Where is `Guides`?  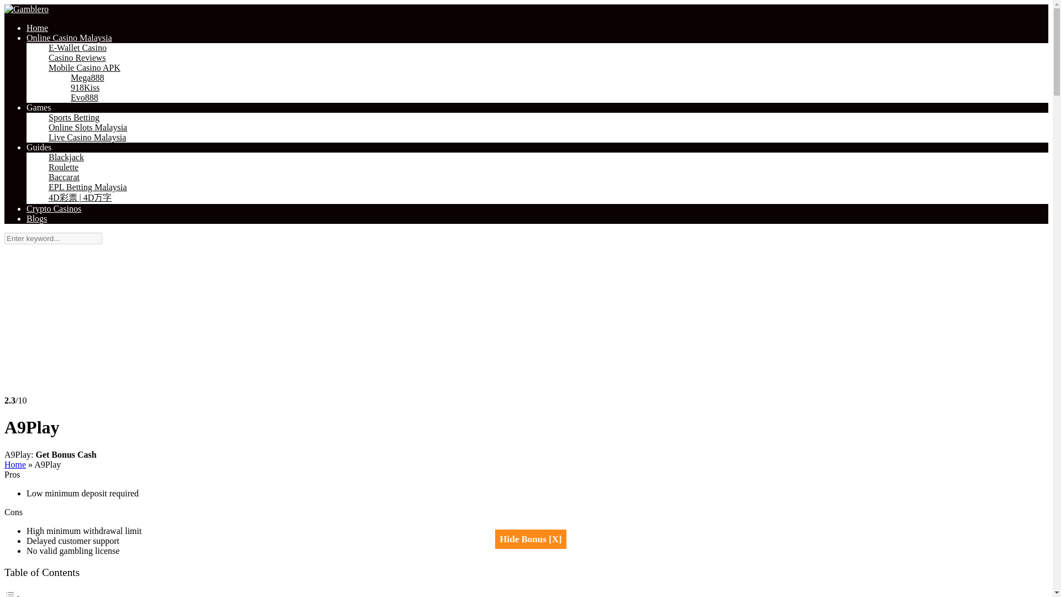
Guides is located at coordinates (39, 147).